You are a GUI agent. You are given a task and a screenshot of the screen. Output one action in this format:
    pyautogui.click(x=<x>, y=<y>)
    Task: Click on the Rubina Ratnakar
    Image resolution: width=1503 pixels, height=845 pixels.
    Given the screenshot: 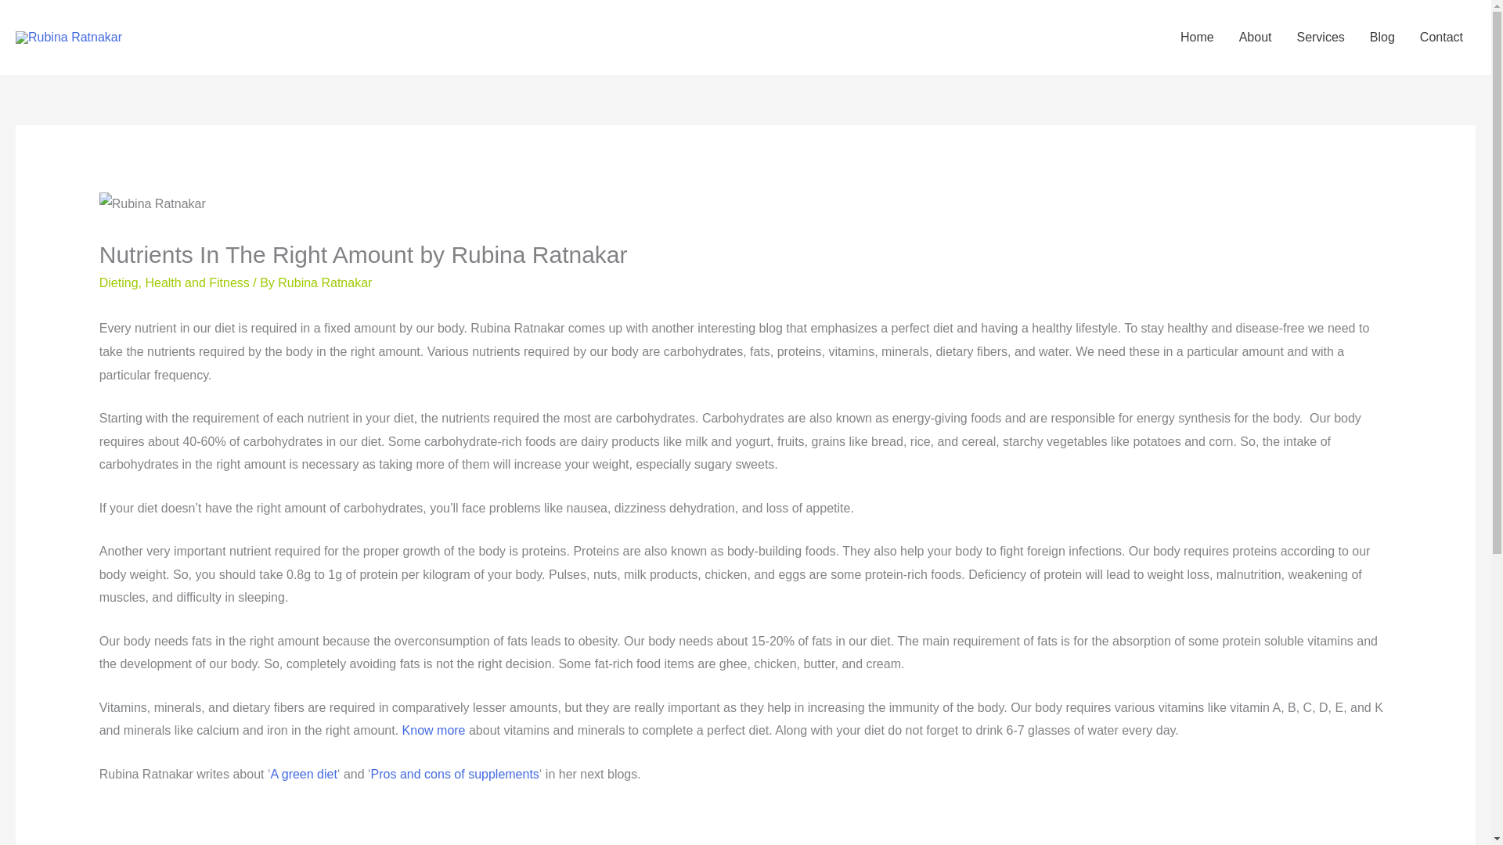 What is the action you would take?
    pyautogui.click(x=324, y=283)
    